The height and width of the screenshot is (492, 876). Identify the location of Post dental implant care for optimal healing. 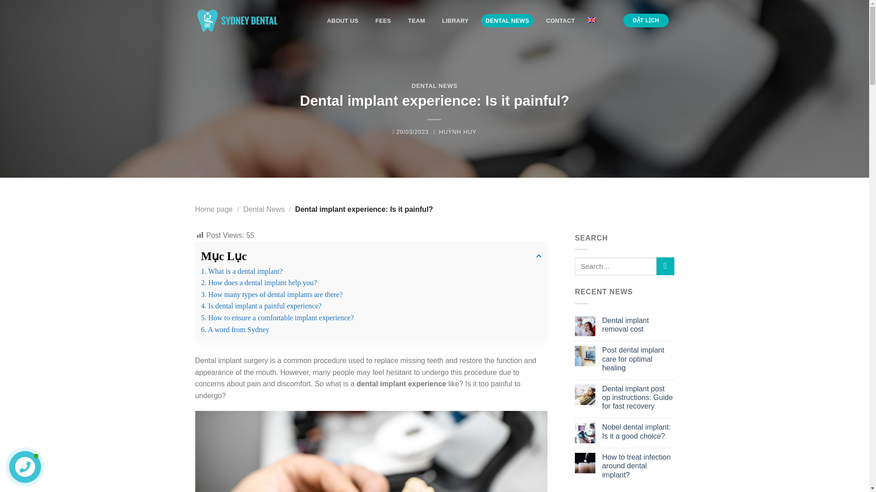
(638, 359).